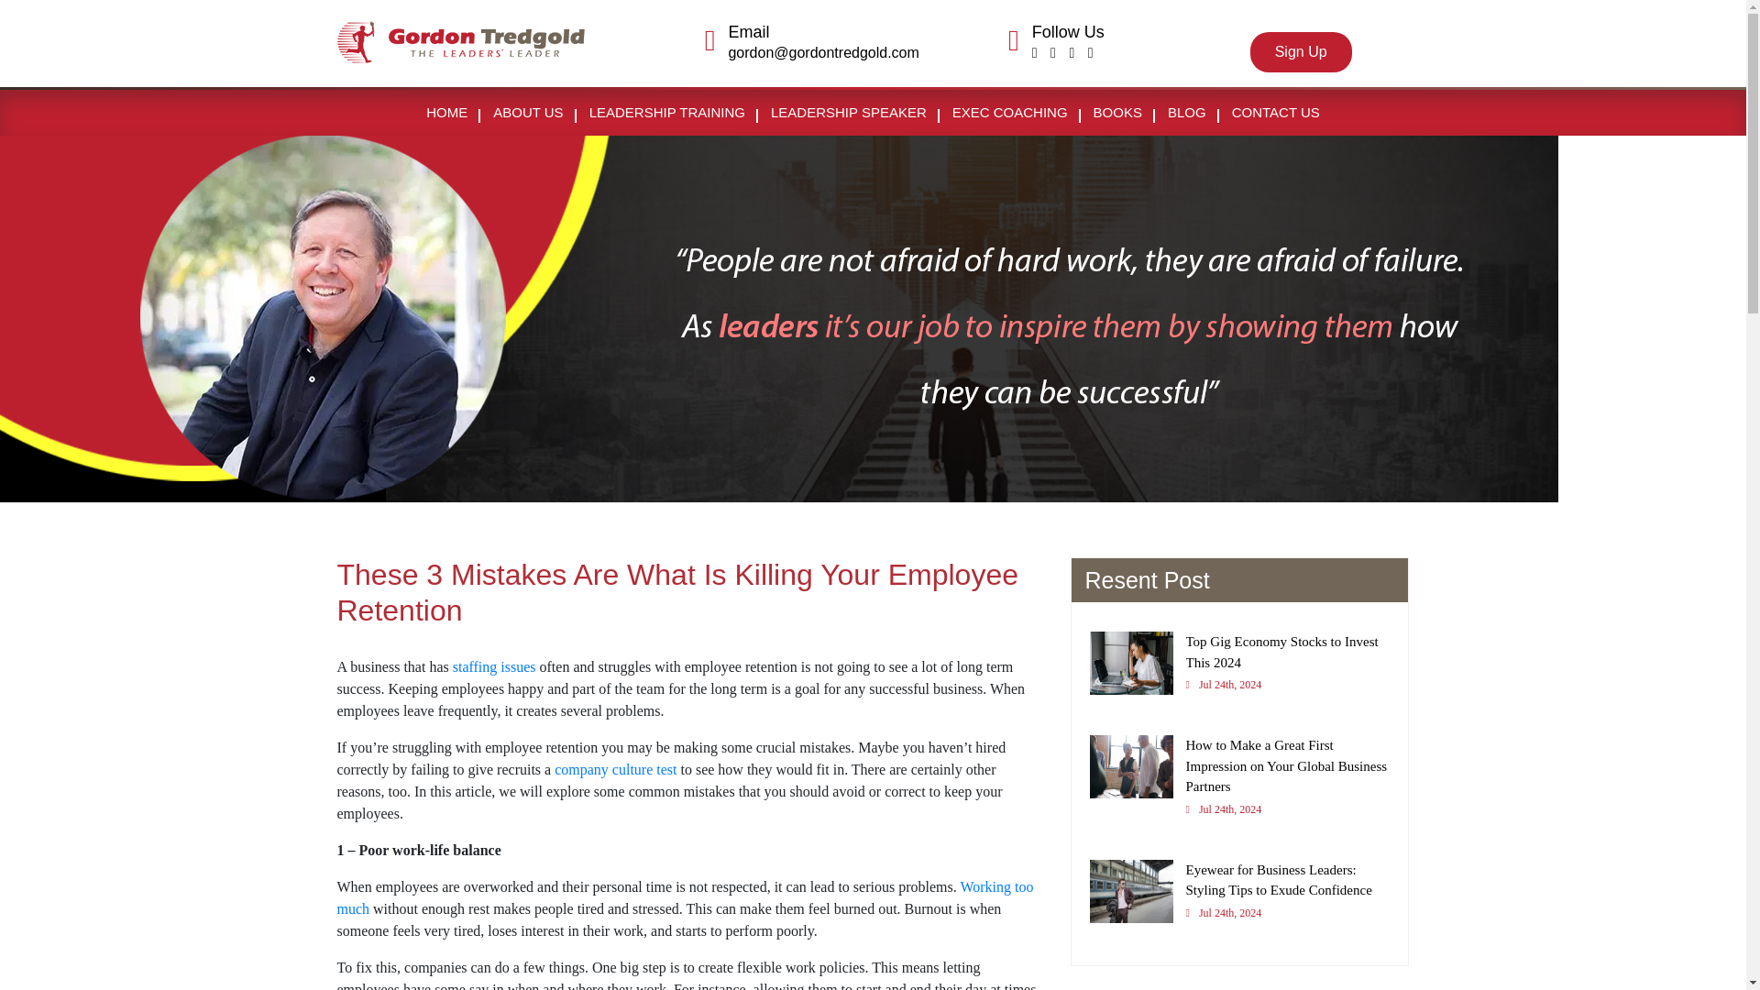 This screenshot has height=990, width=1760. What do you see at coordinates (667, 112) in the screenshot?
I see `LEADERSHIP TRAINING` at bounding box center [667, 112].